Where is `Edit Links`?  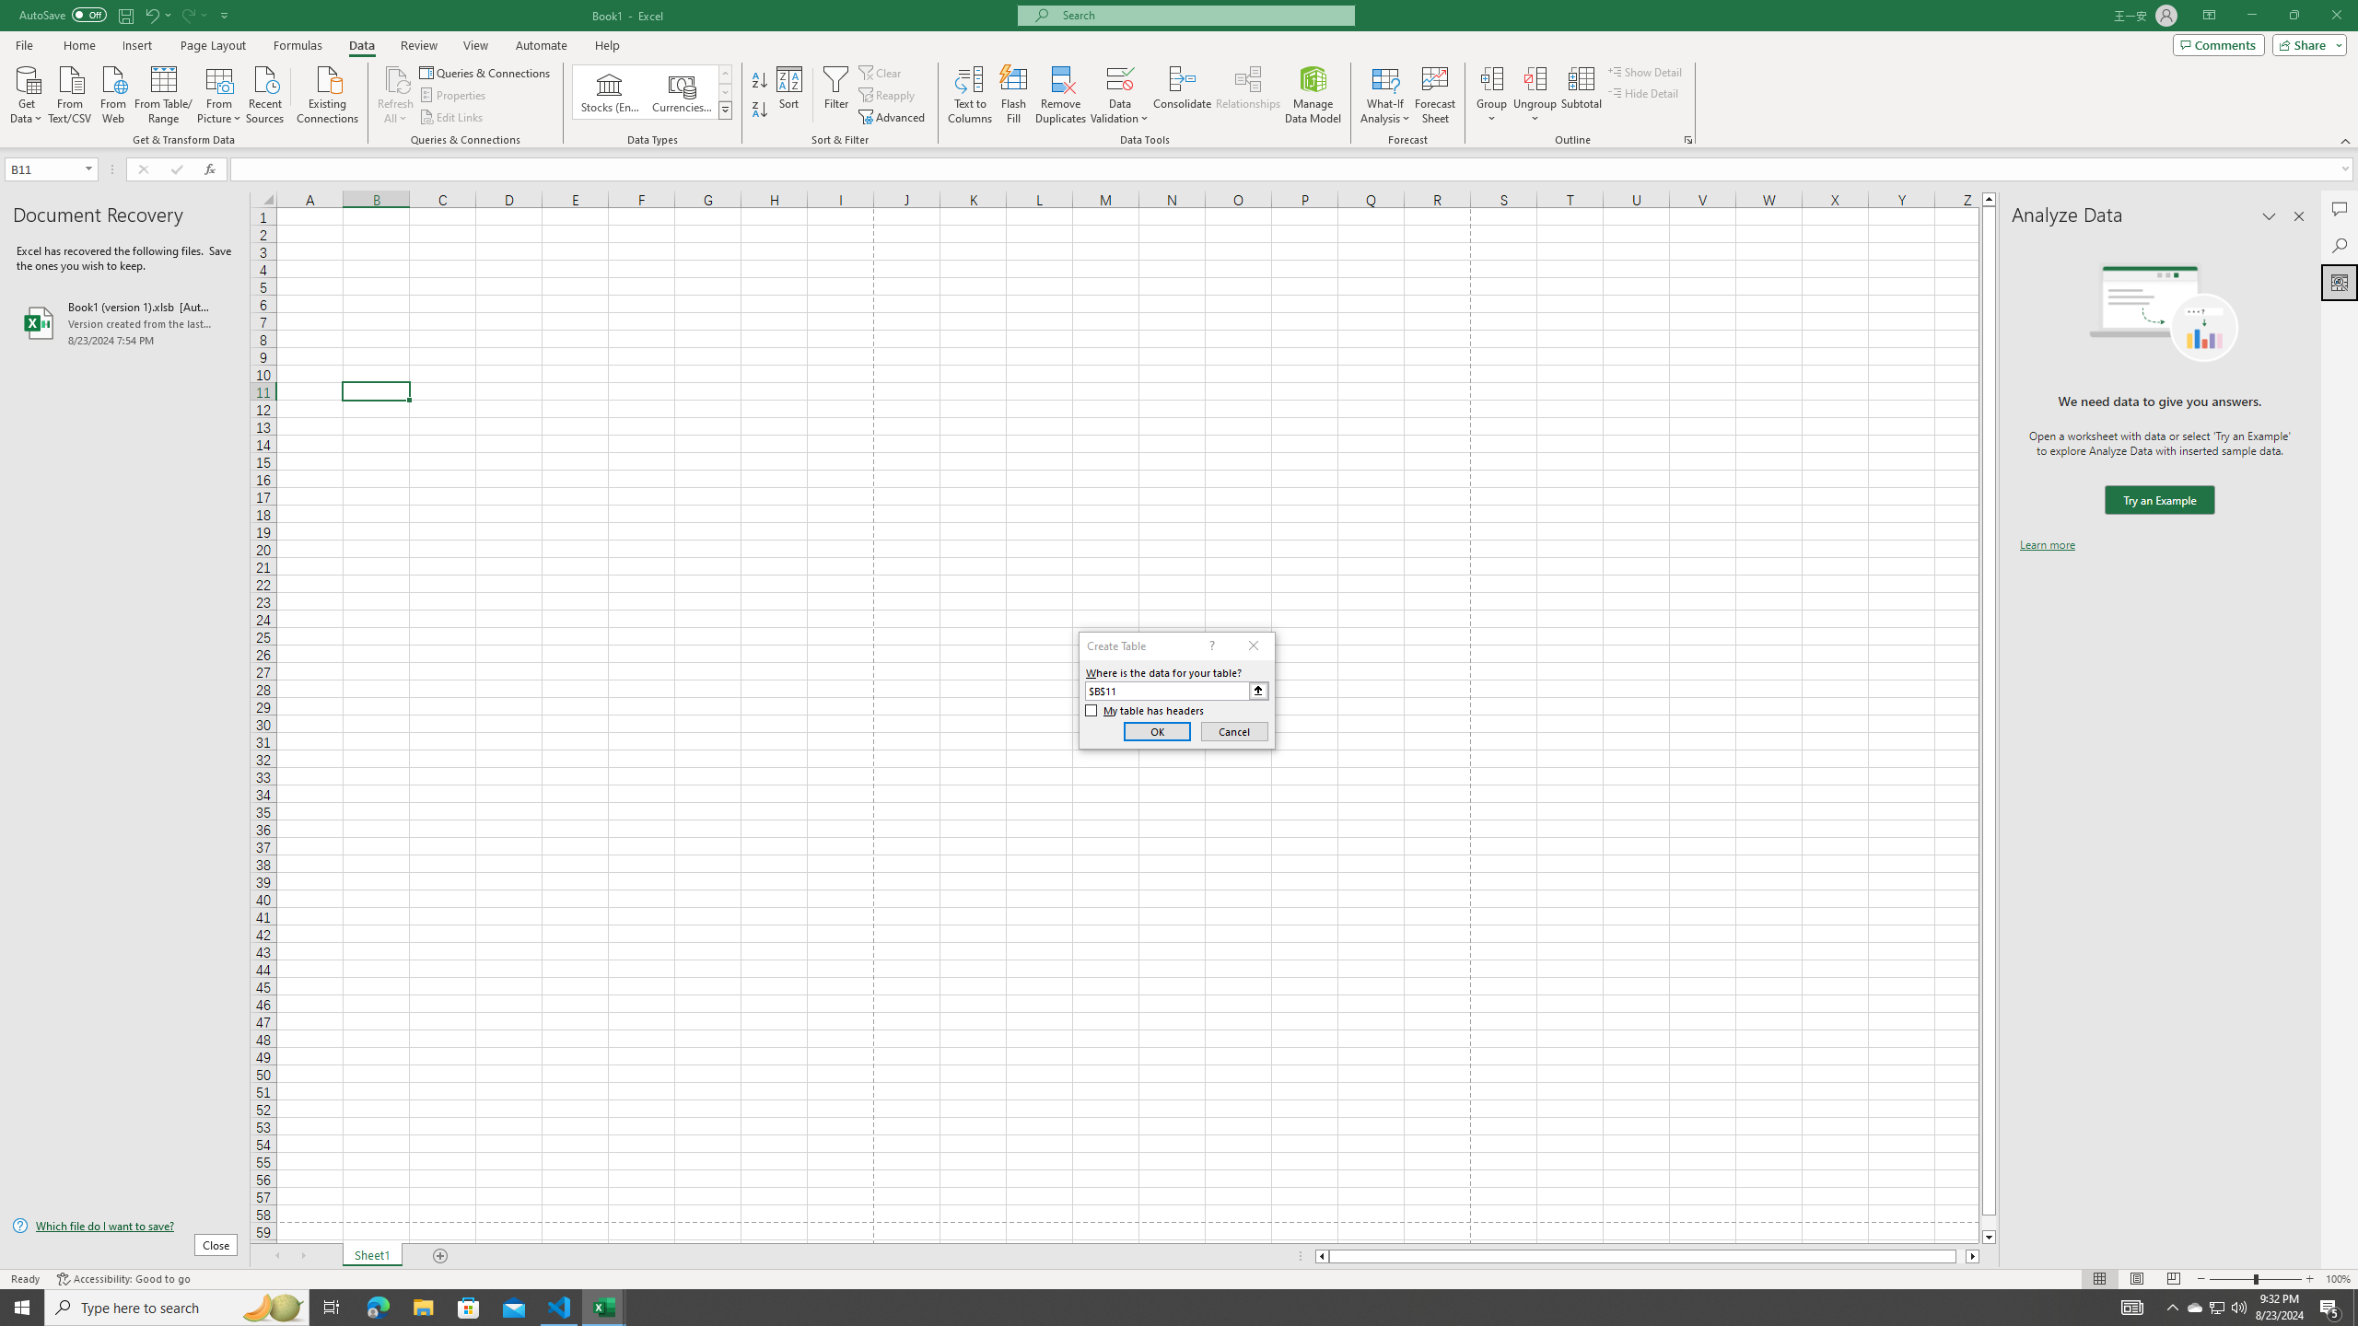 Edit Links is located at coordinates (452, 118).